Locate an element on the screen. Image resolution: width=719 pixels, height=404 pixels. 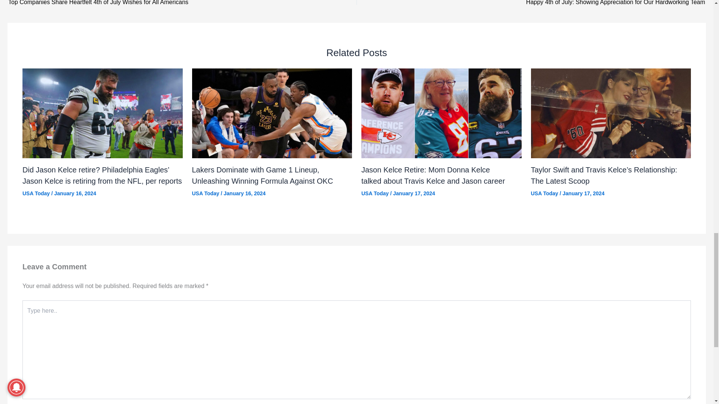
USA Today is located at coordinates (544, 193).